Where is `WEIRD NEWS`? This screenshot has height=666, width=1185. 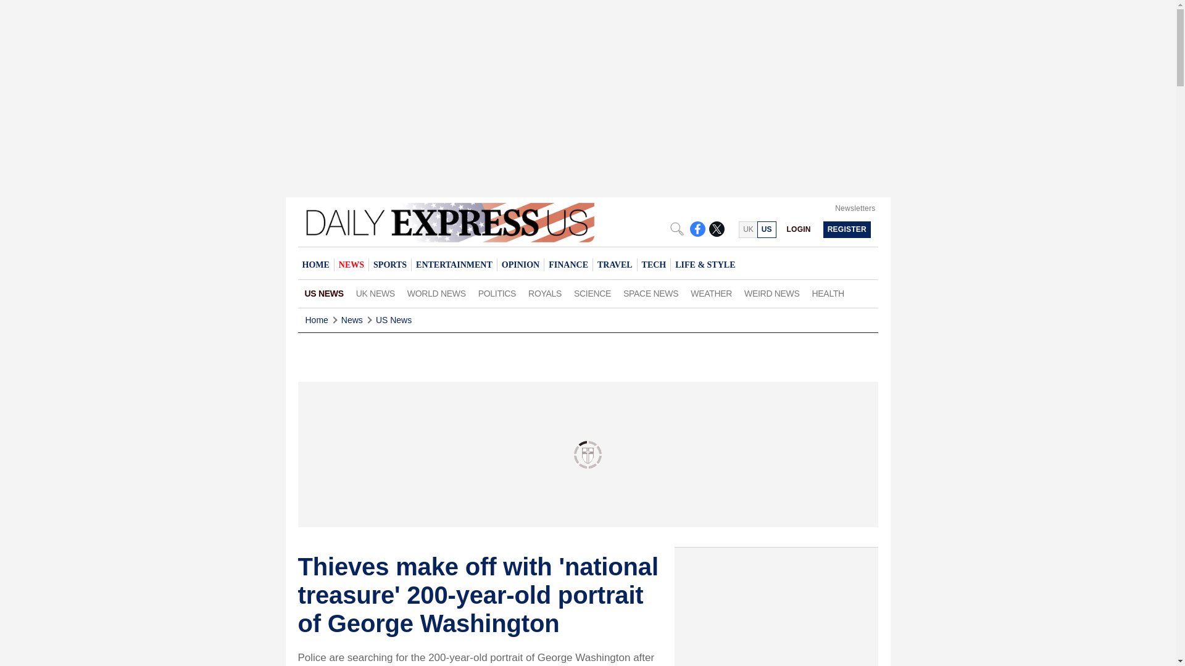 WEIRD NEWS is located at coordinates (771, 294).